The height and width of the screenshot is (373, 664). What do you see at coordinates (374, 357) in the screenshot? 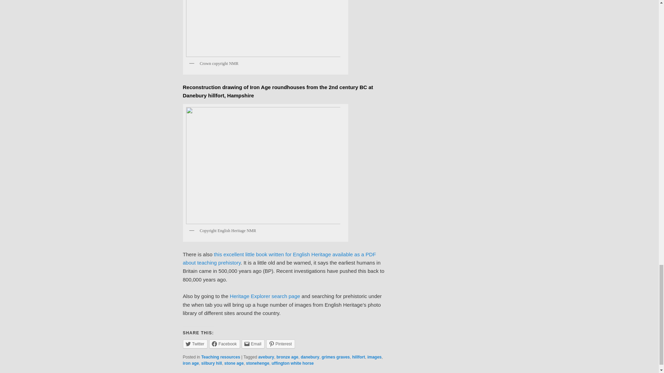
I see `images` at bounding box center [374, 357].